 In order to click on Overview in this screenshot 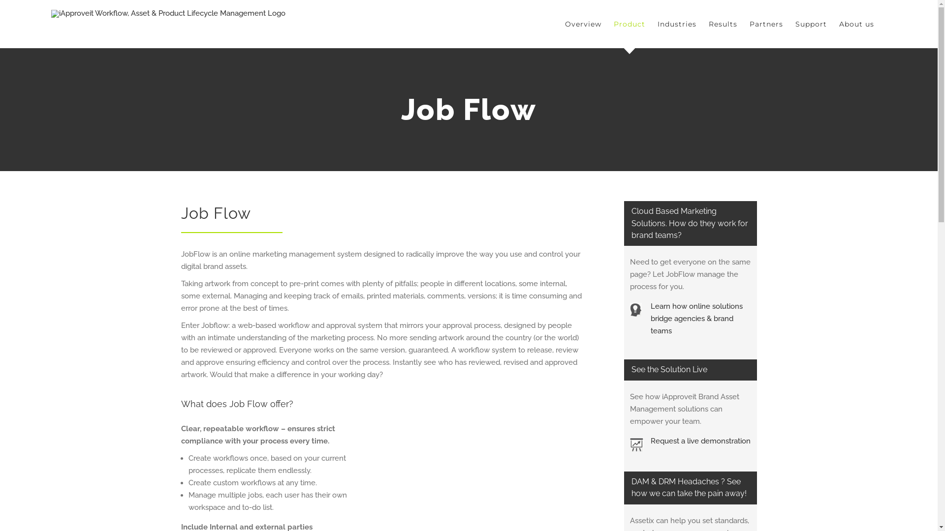, I will do `click(583, 24)`.